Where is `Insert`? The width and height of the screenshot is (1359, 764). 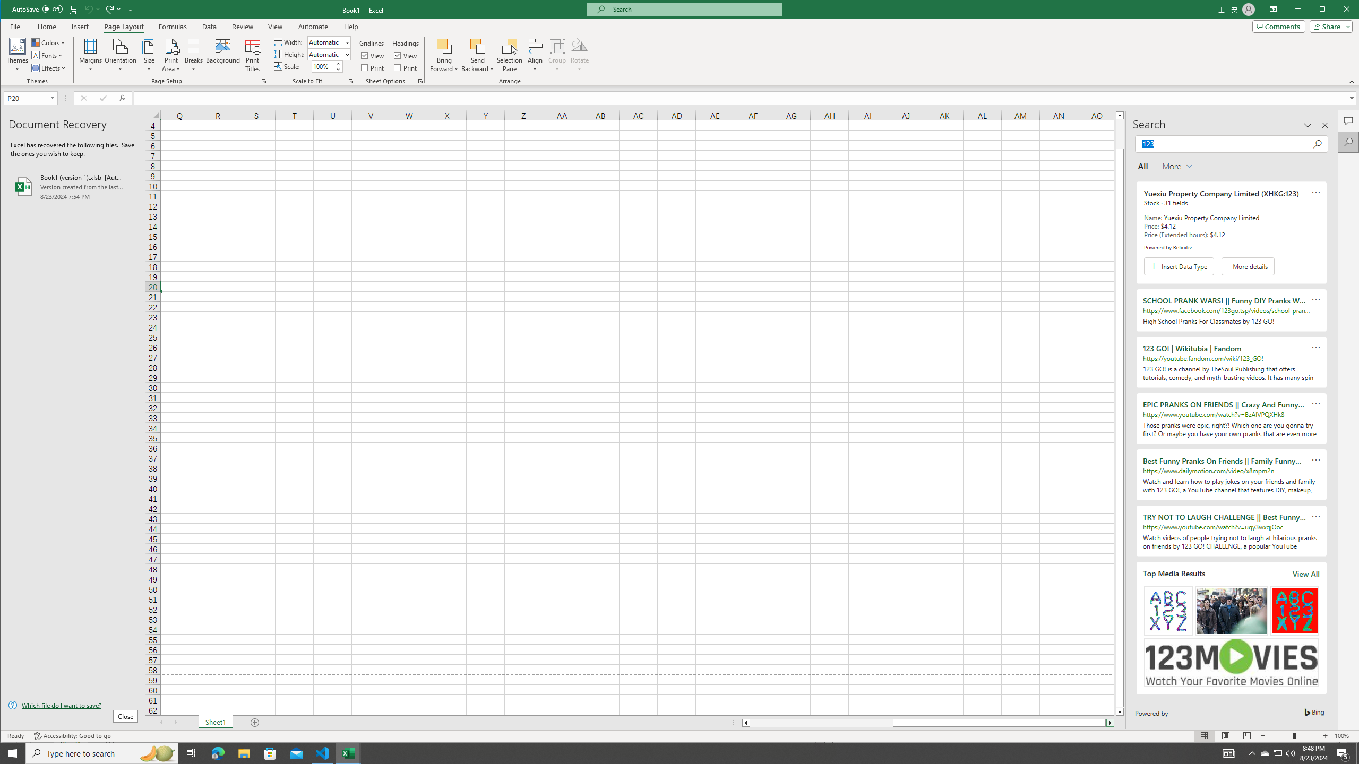 Insert is located at coordinates (80, 27).